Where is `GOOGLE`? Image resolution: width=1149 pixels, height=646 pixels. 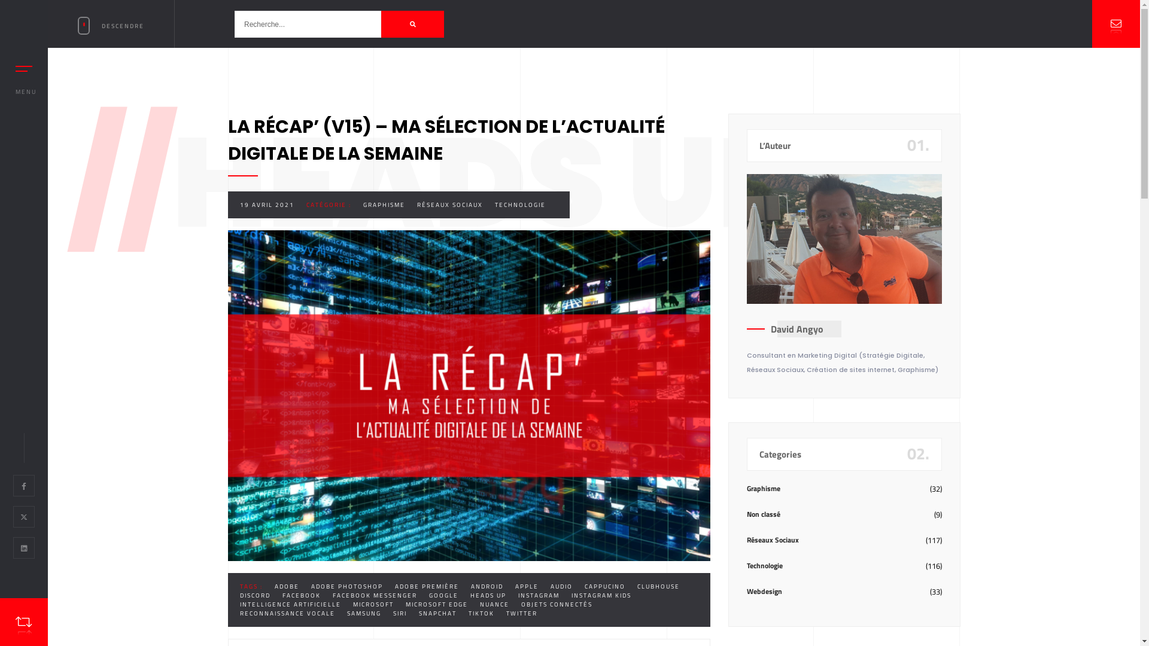
GOOGLE is located at coordinates (443, 596).